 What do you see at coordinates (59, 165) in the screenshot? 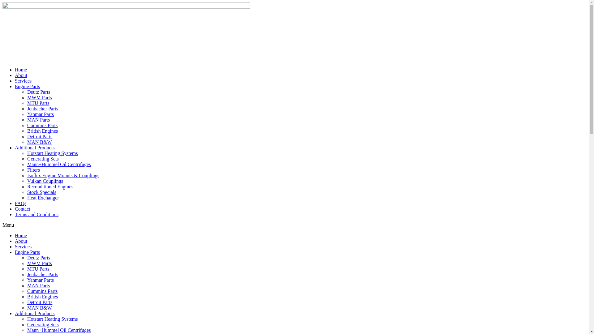
I see `Mann+Hummel Oil Centrifuges` at bounding box center [59, 165].